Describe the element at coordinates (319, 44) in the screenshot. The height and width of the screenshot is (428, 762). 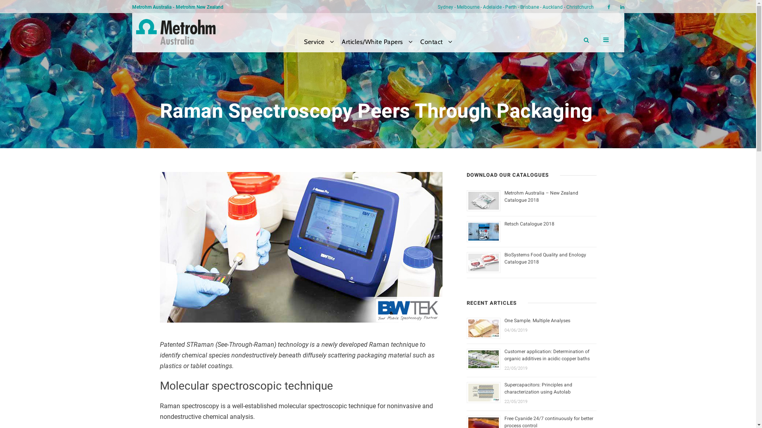
I see `Service` at that location.